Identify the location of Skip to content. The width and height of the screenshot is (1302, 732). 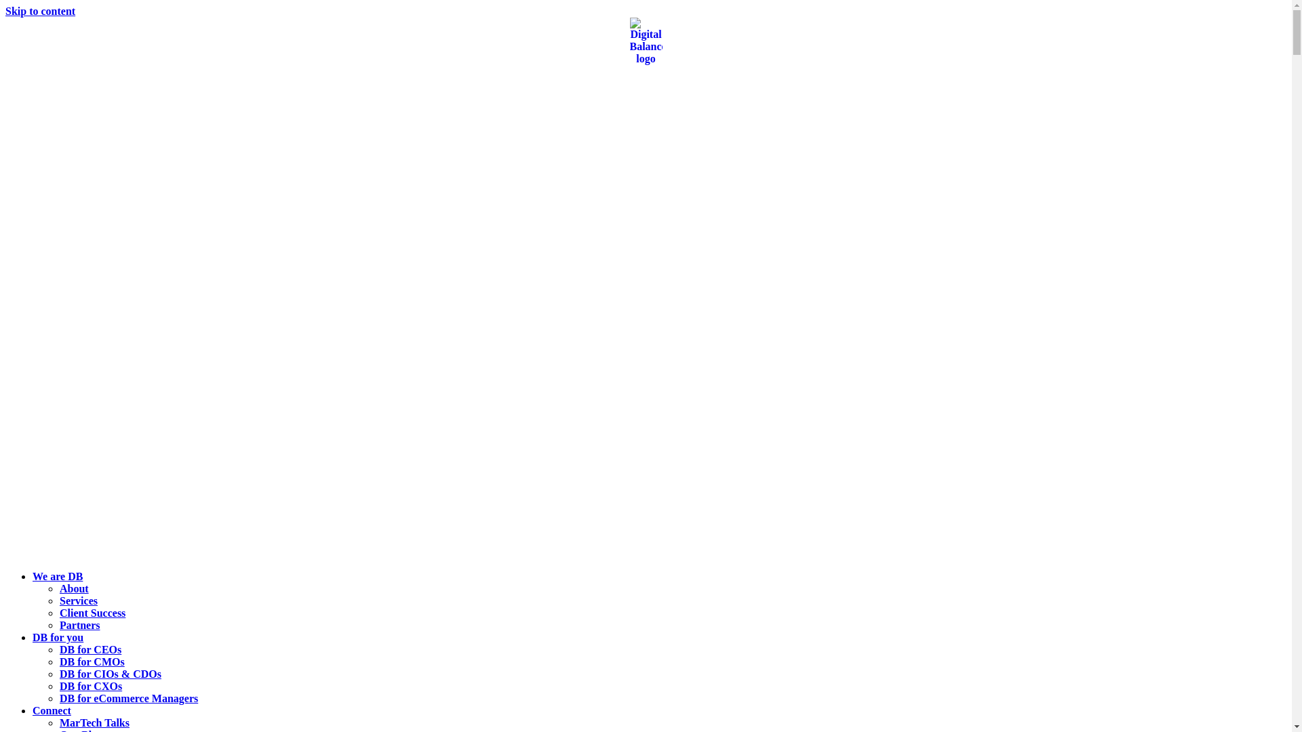
(41, 11).